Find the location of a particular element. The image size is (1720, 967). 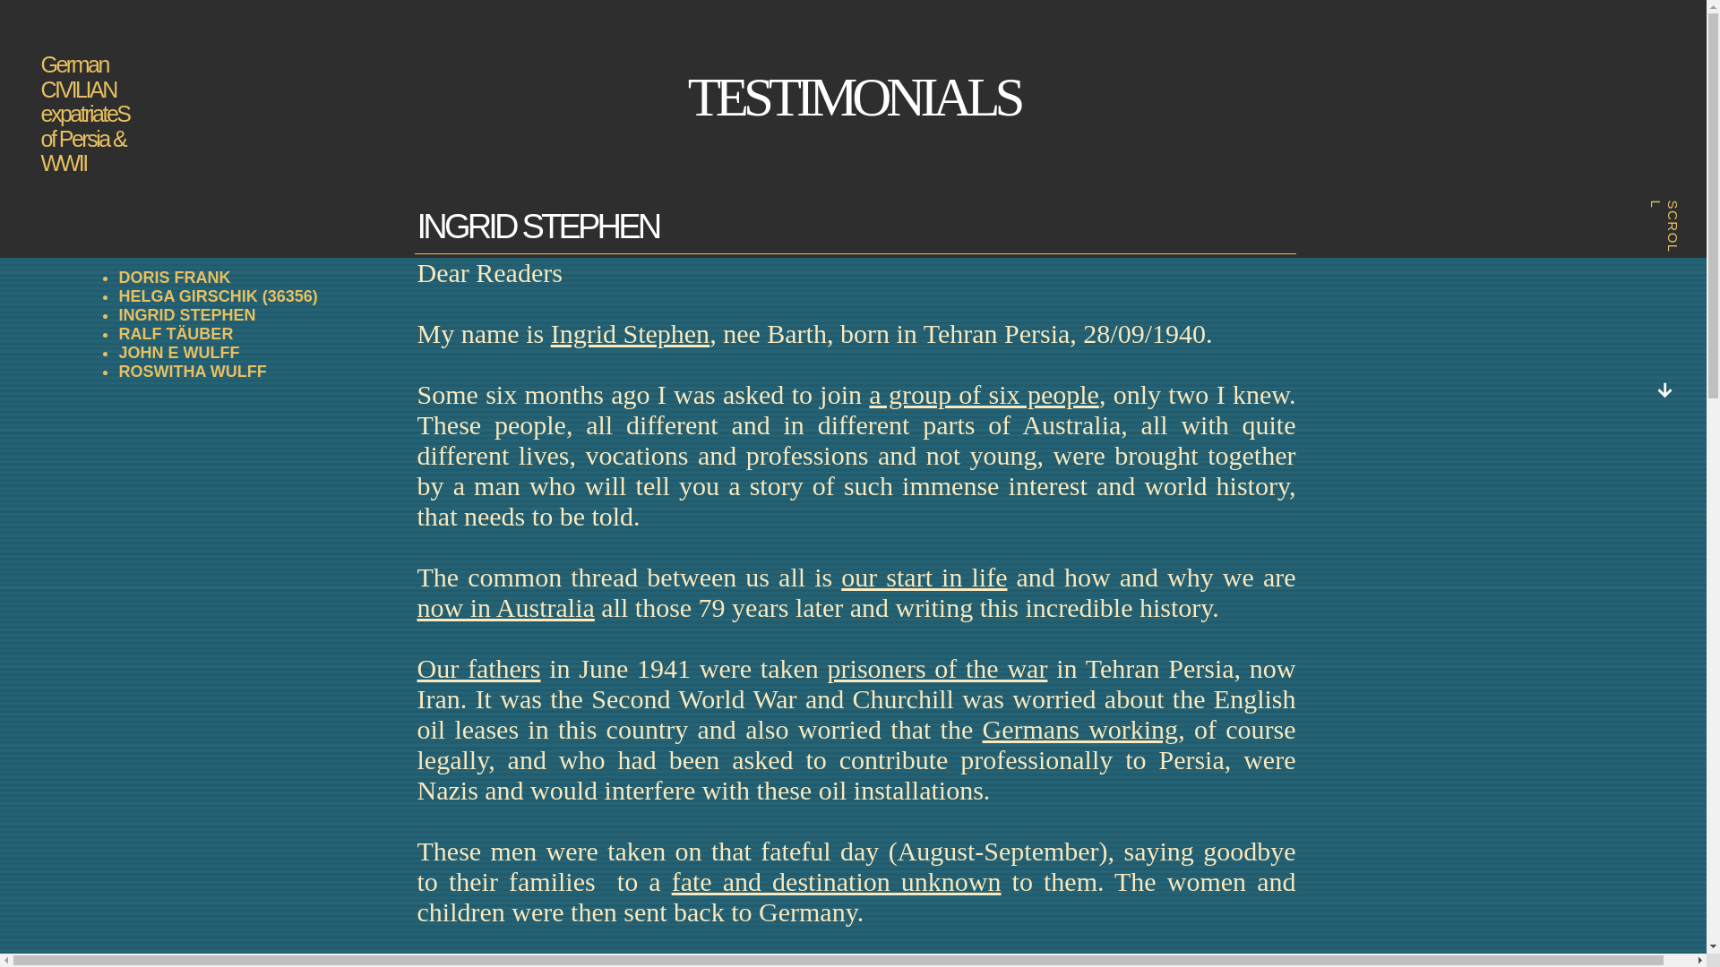

Our fathers is located at coordinates (479, 668).